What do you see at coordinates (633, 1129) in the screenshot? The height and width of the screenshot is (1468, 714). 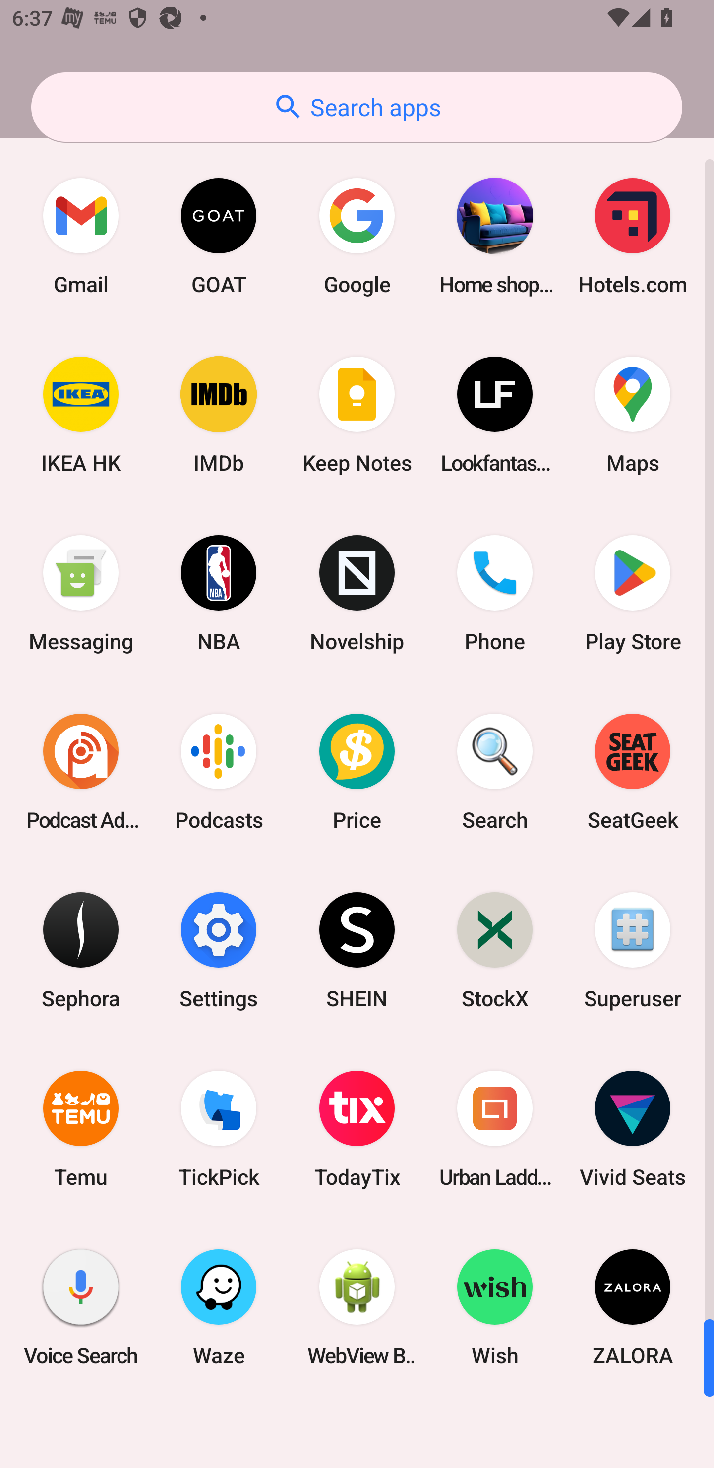 I see `Vivid Seats` at bounding box center [633, 1129].